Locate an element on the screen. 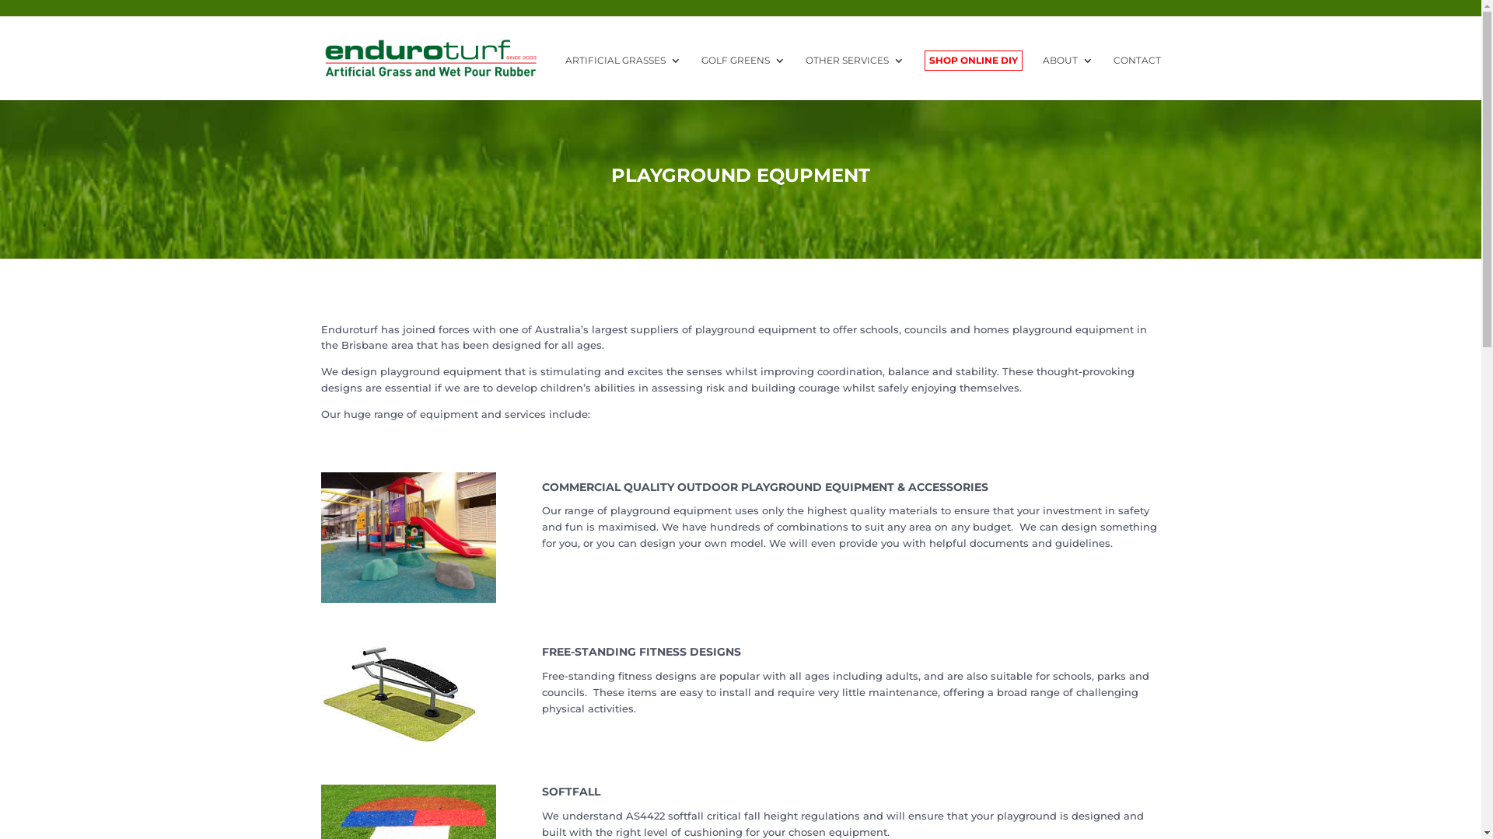  SHOP ONLINE DIY is located at coordinates (973, 61).